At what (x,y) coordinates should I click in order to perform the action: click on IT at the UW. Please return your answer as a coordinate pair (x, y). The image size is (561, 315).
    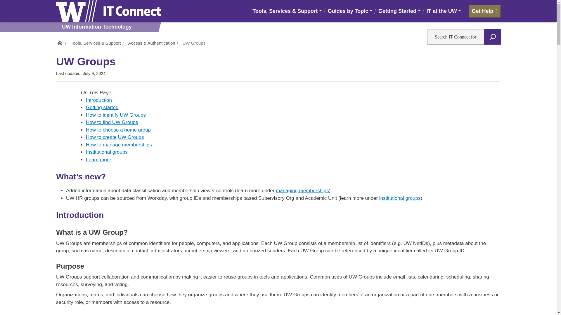
    Looking at the image, I should click on (444, 10).